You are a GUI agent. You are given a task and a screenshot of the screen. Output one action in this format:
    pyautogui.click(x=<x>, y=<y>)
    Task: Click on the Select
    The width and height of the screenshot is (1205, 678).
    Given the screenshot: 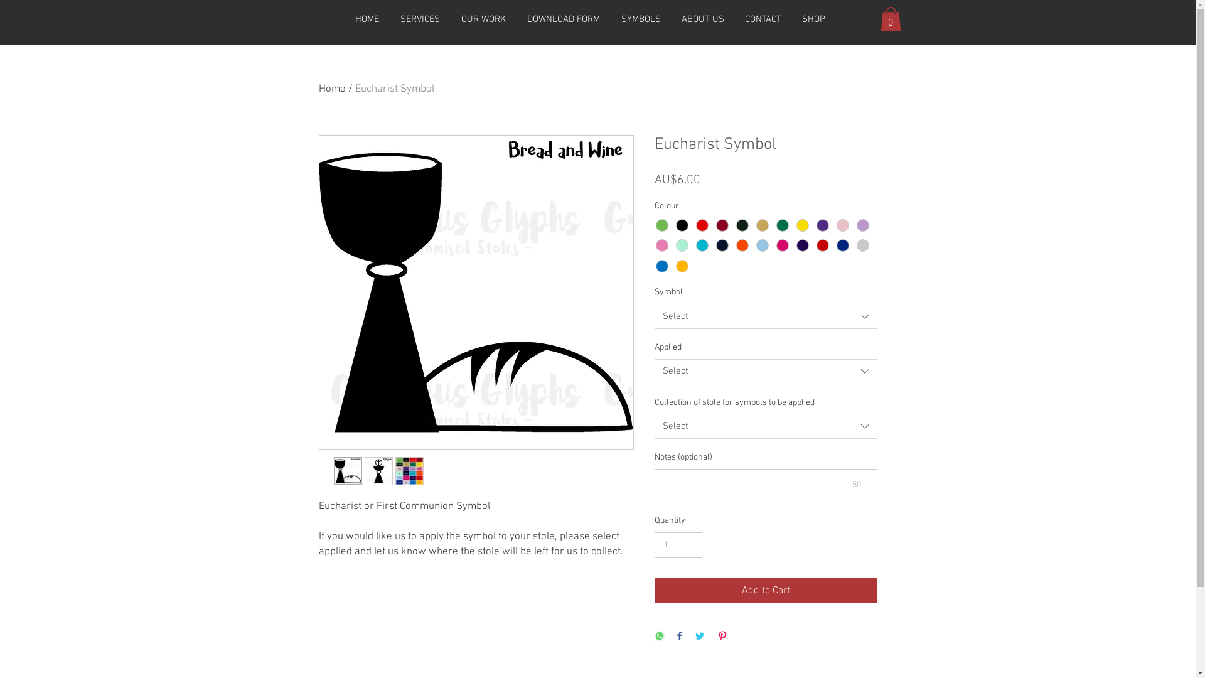 What is the action you would take?
    pyautogui.click(x=766, y=372)
    